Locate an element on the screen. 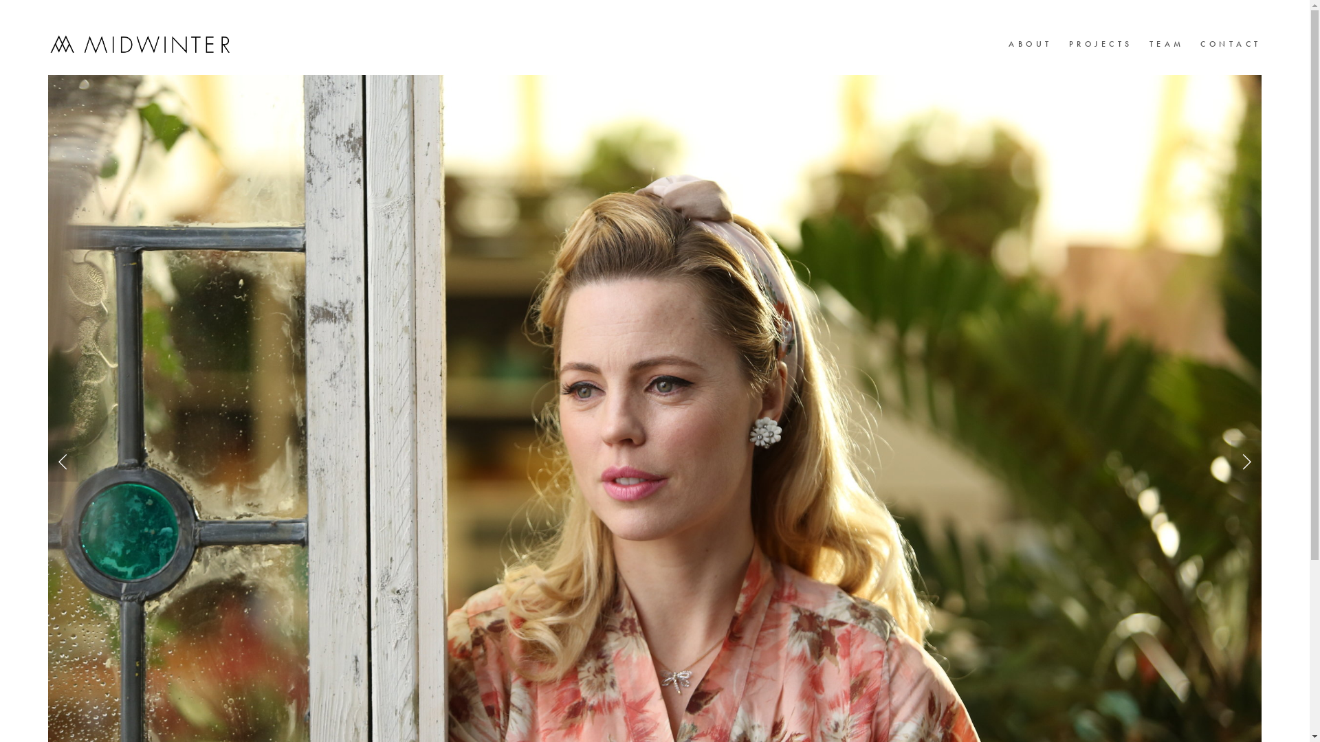 The image size is (1320, 742). CONTACT is located at coordinates (1231, 44).